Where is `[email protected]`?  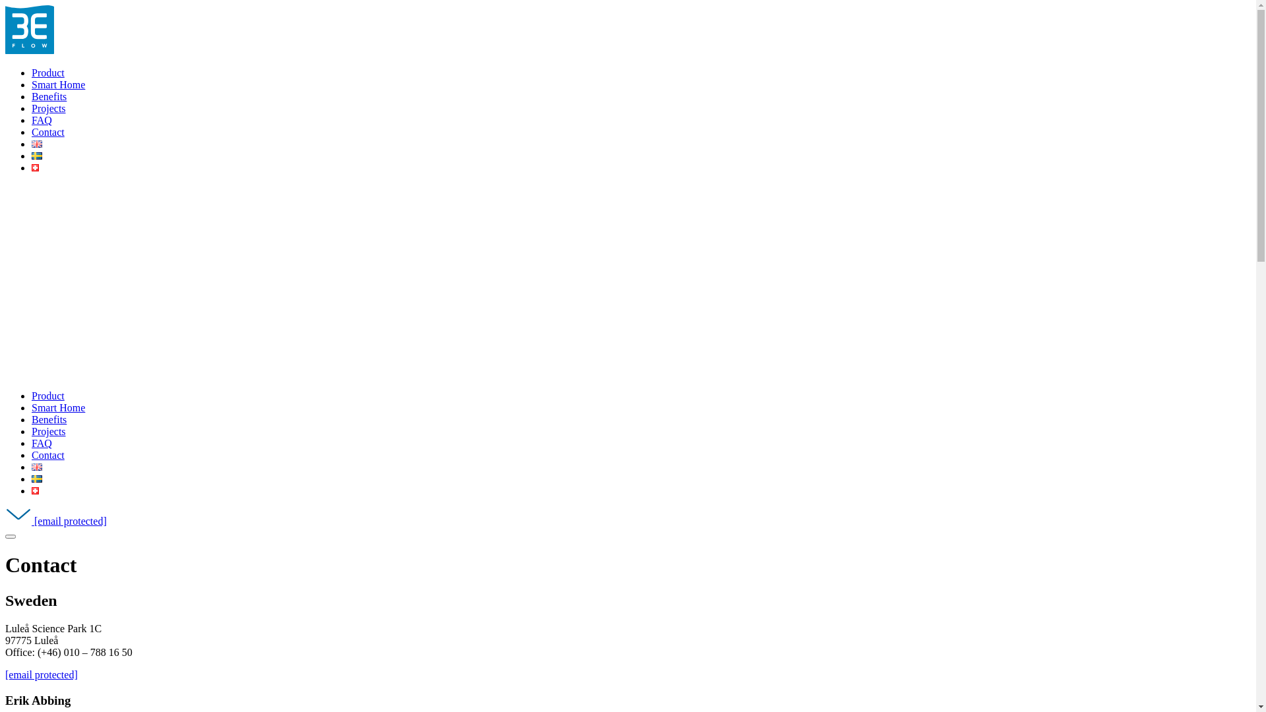 [email protected] is located at coordinates (42, 675).